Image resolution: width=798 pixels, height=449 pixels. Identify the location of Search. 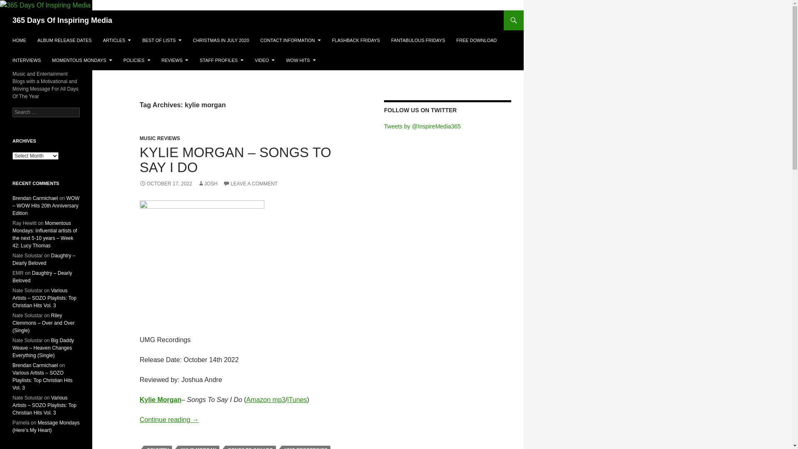
(2, 10).